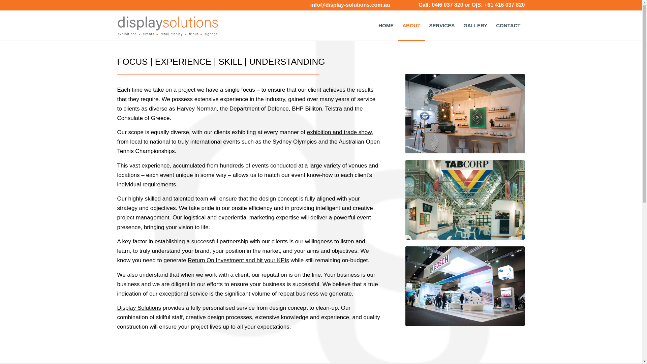 The image size is (647, 364). Describe the element at coordinates (465, 200) in the screenshot. I see `Tabcorp 1000_665` at that location.